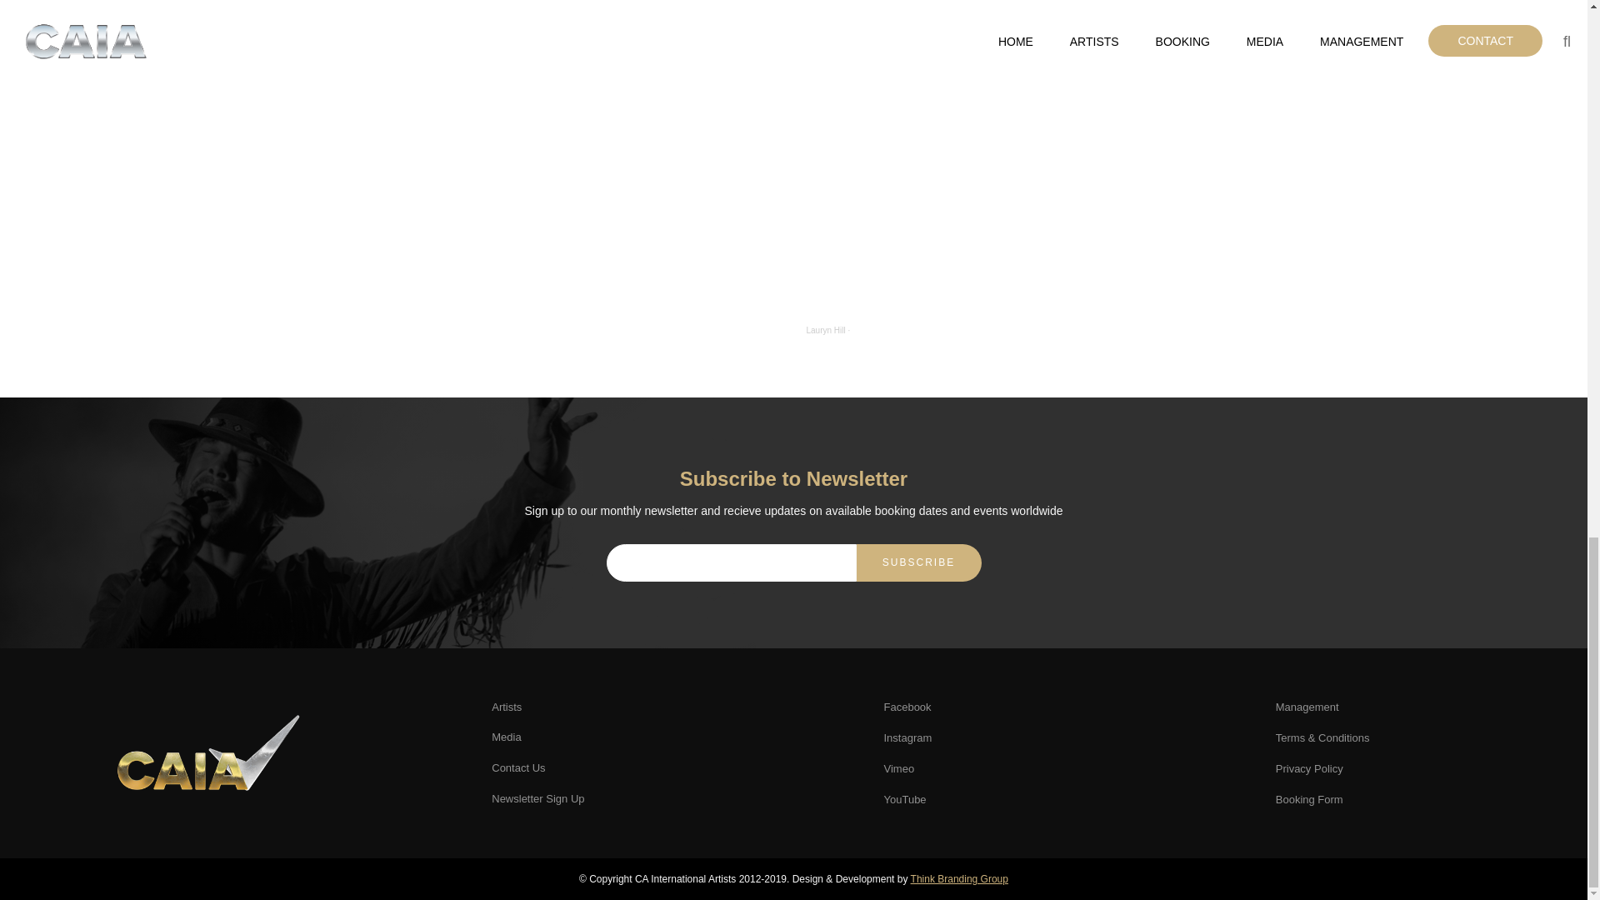 Image resolution: width=1600 pixels, height=900 pixels. I want to click on Media, so click(506, 737).